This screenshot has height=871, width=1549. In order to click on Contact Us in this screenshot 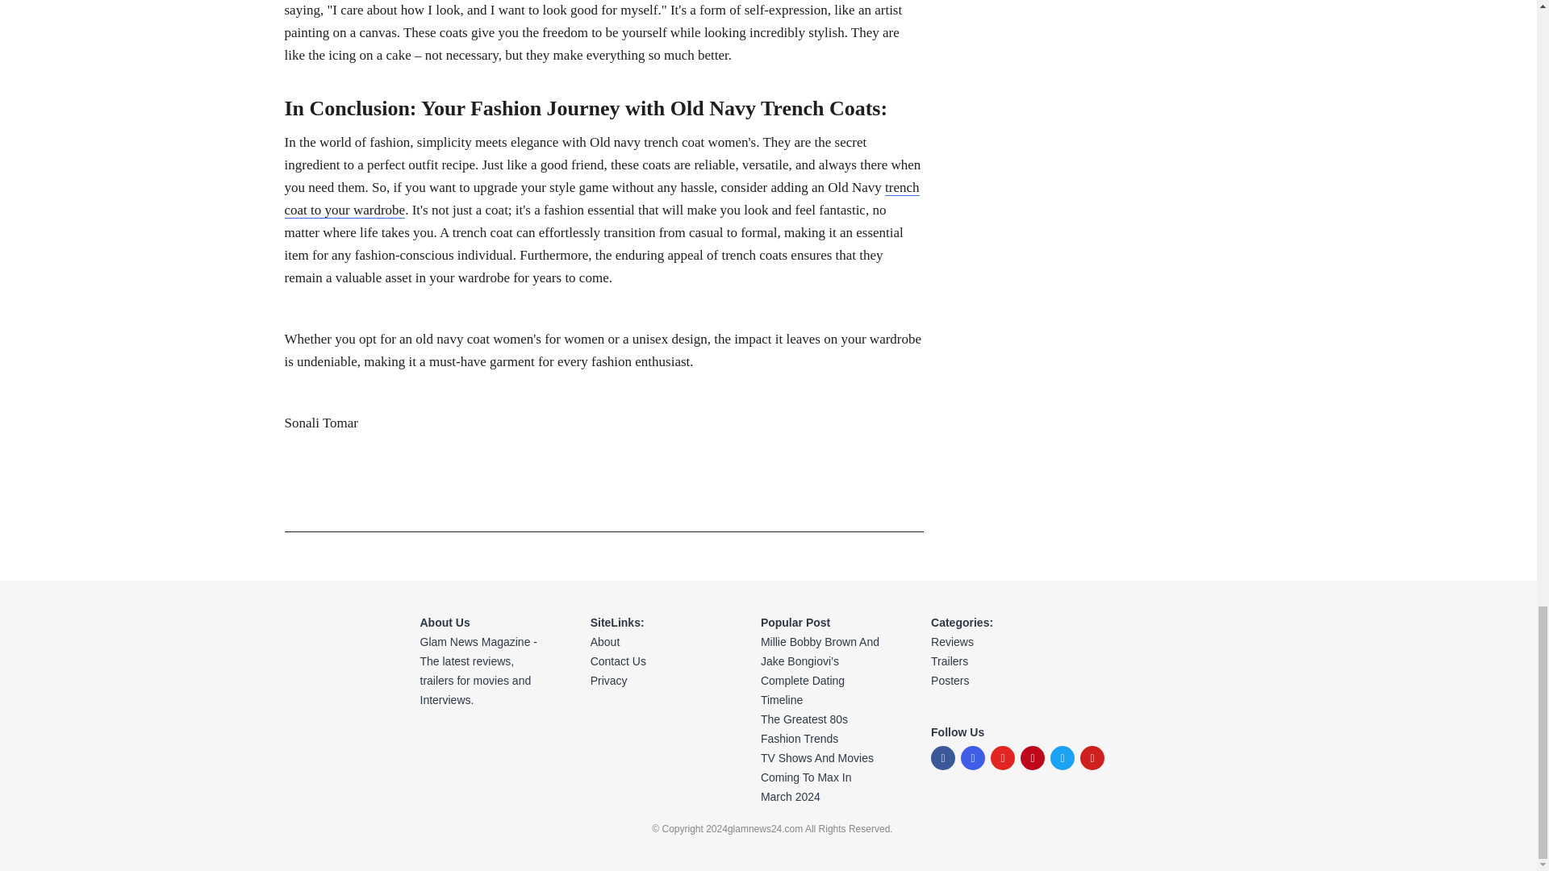, I will do `click(649, 661)`.